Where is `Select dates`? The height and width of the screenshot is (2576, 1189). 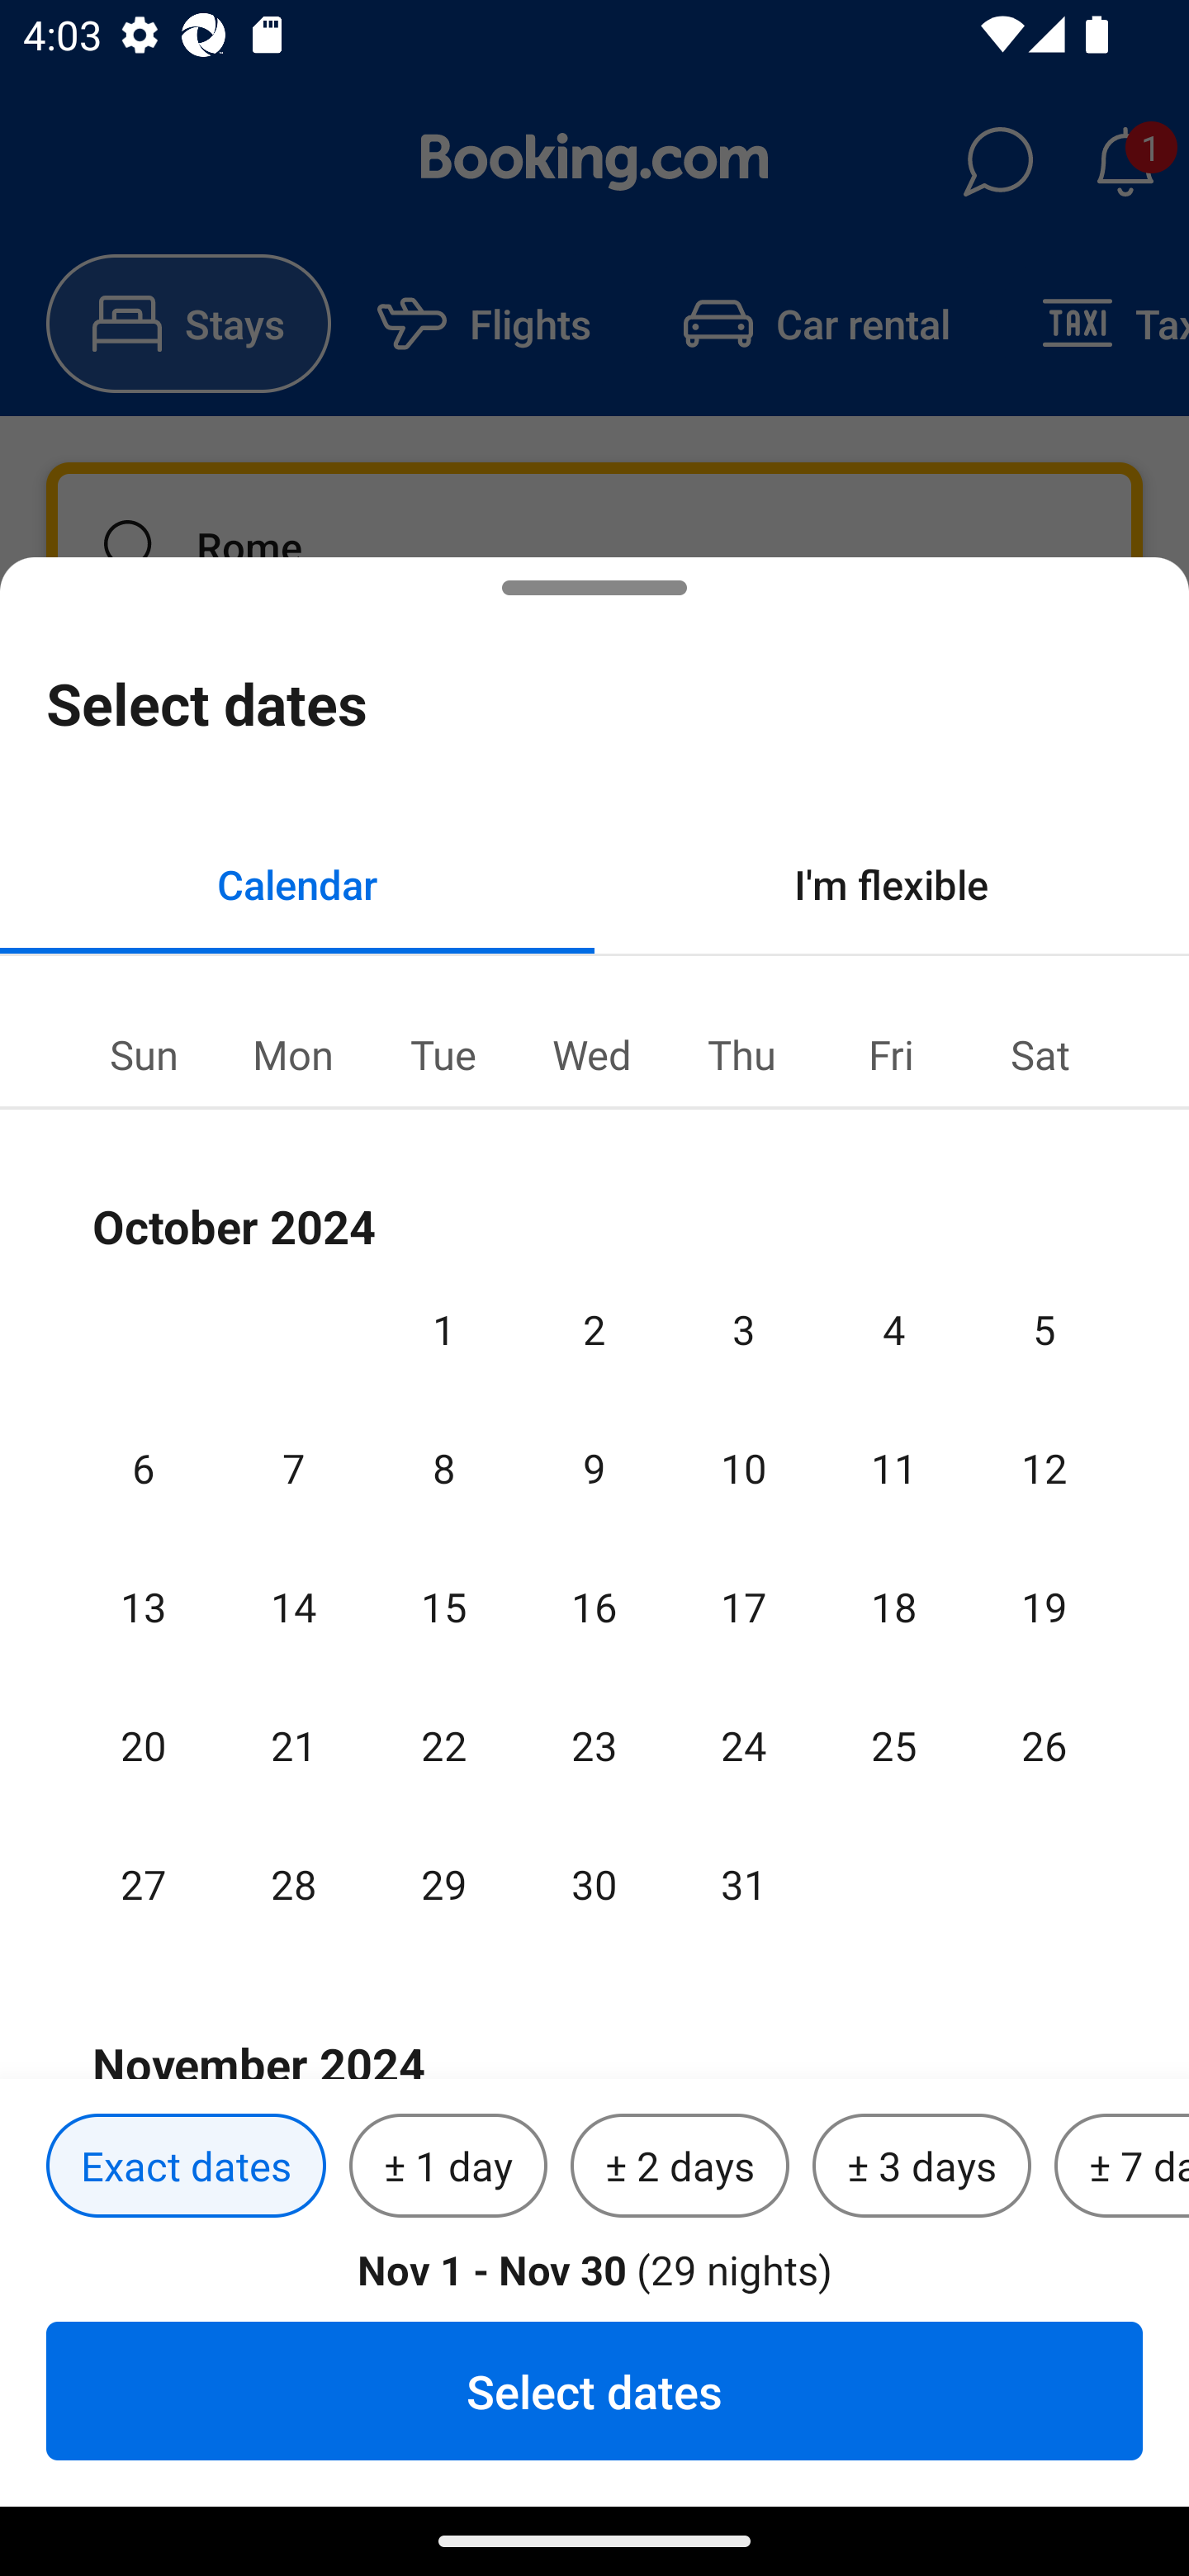 Select dates is located at coordinates (594, 2390).